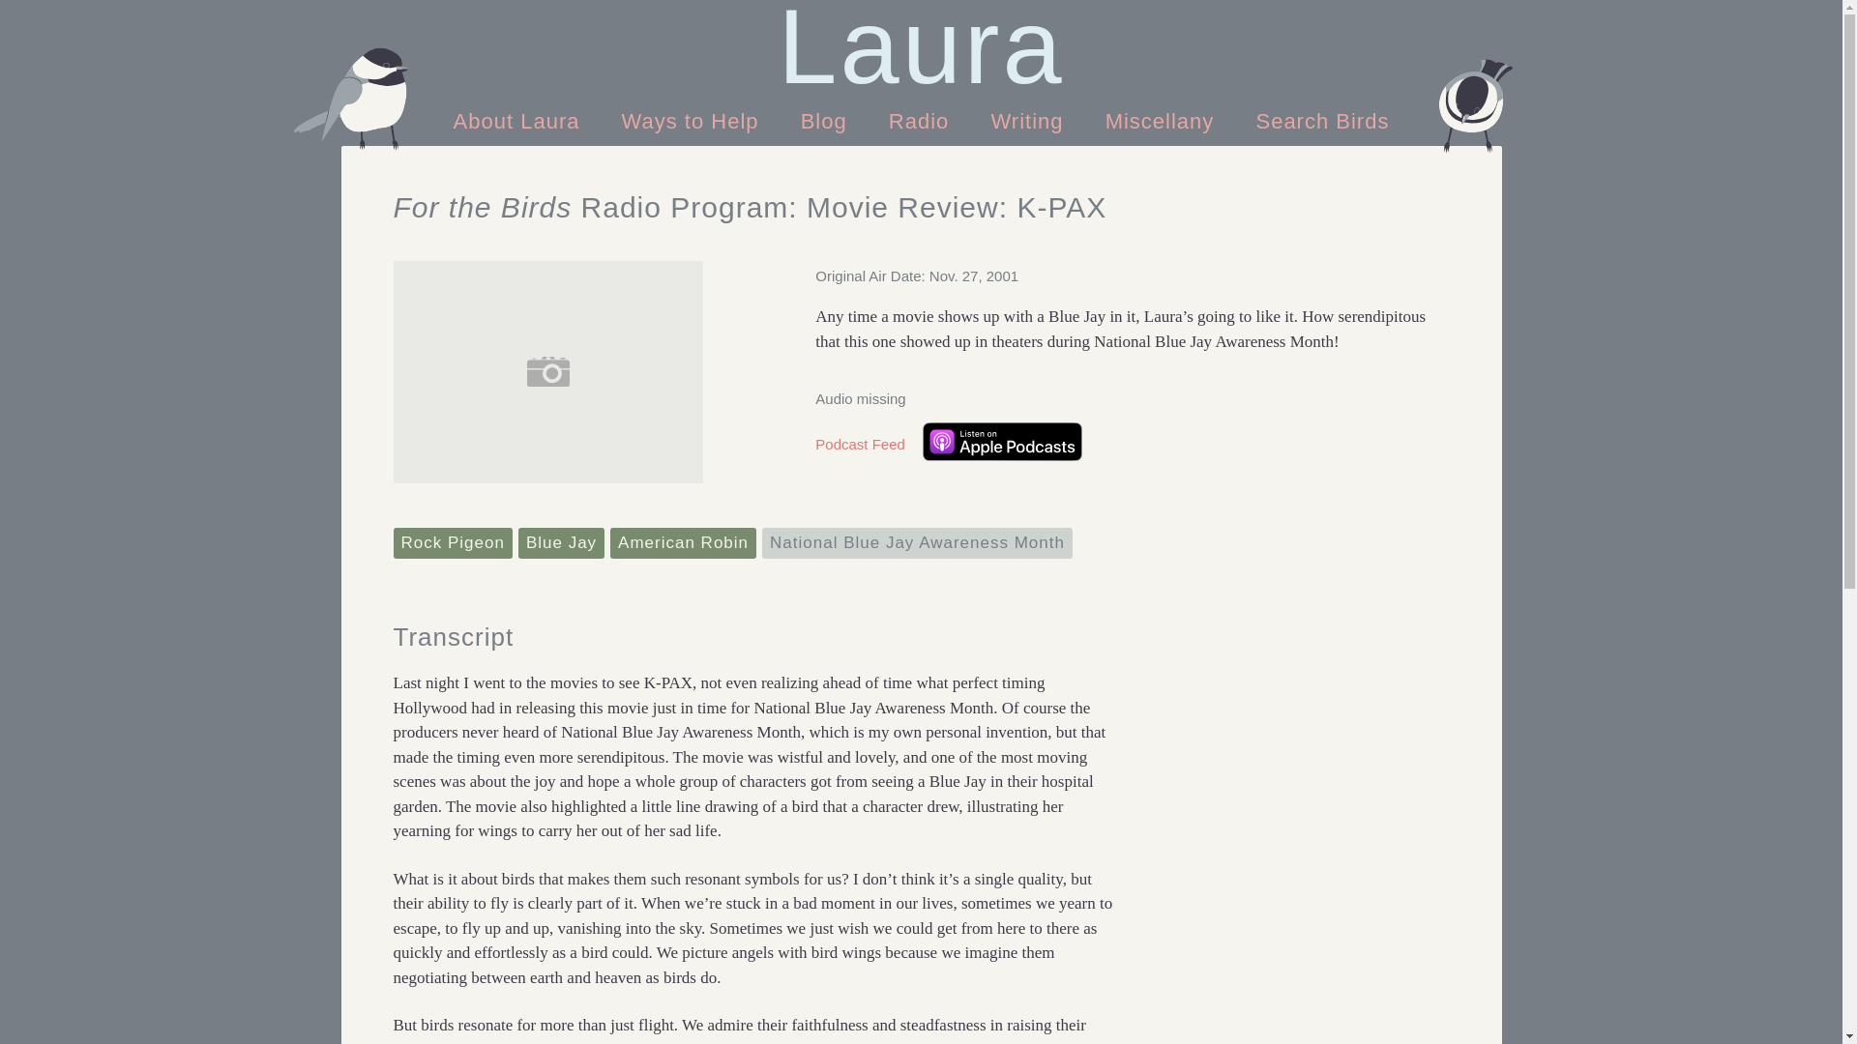 The width and height of the screenshot is (1857, 1044). What do you see at coordinates (1321, 120) in the screenshot?
I see `Search Birds` at bounding box center [1321, 120].